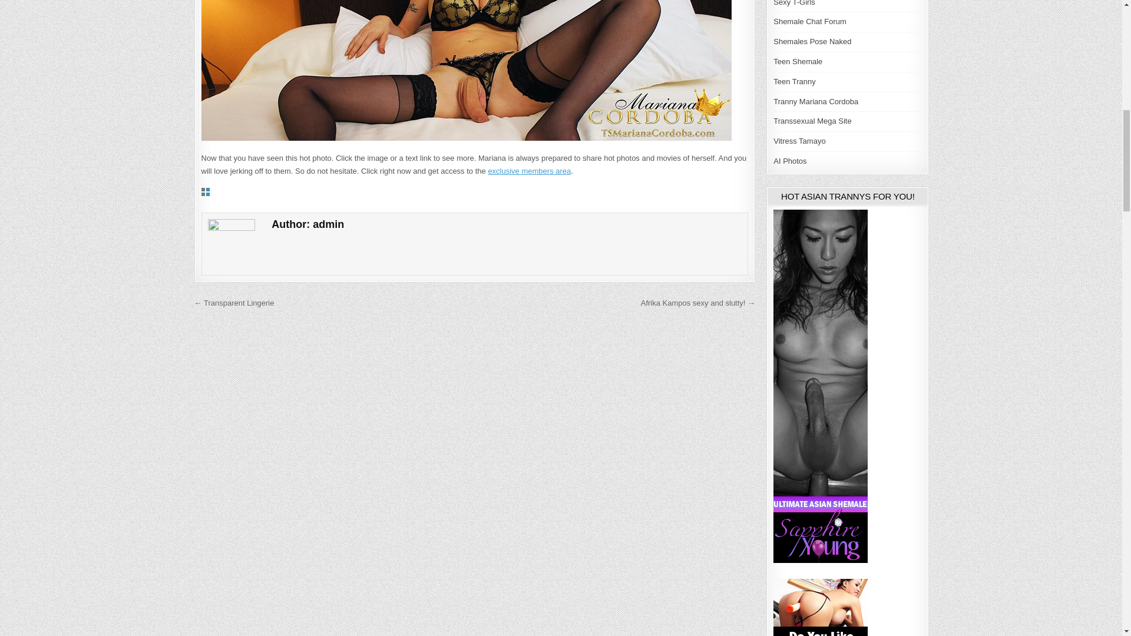 Image resolution: width=1131 pixels, height=636 pixels. What do you see at coordinates (809, 21) in the screenshot?
I see `Shemale Chat Forum` at bounding box center [809, 21].